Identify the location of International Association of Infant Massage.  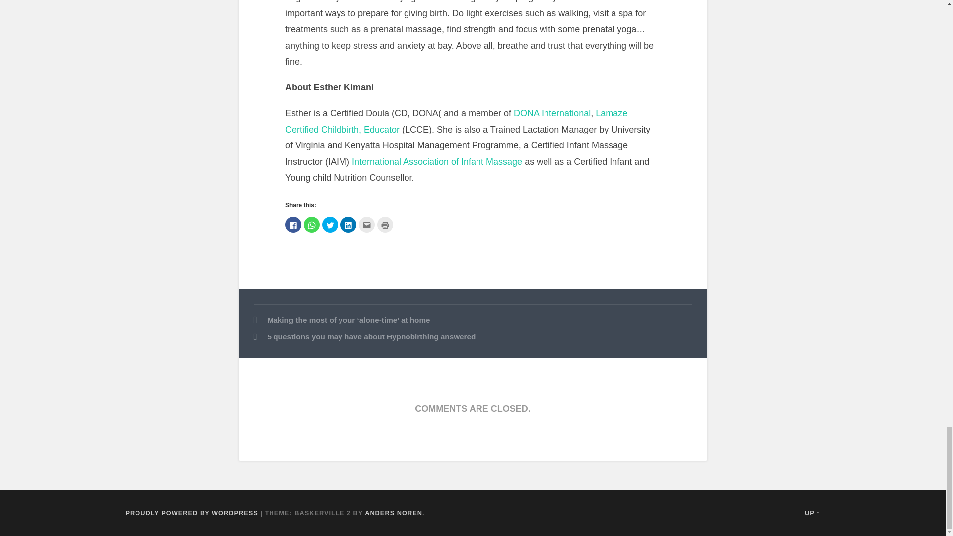
(437, 162).